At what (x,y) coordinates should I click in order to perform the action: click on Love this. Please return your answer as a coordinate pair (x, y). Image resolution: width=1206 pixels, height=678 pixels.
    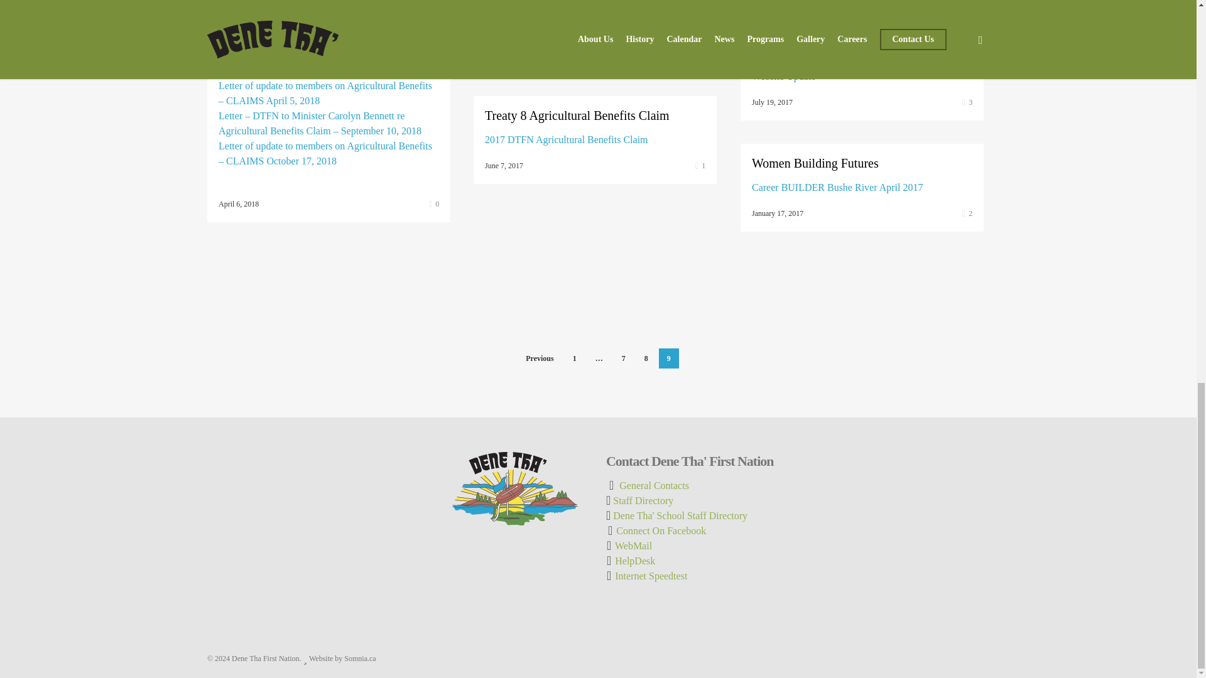
    Looking at the image, I should click on (967, 2).